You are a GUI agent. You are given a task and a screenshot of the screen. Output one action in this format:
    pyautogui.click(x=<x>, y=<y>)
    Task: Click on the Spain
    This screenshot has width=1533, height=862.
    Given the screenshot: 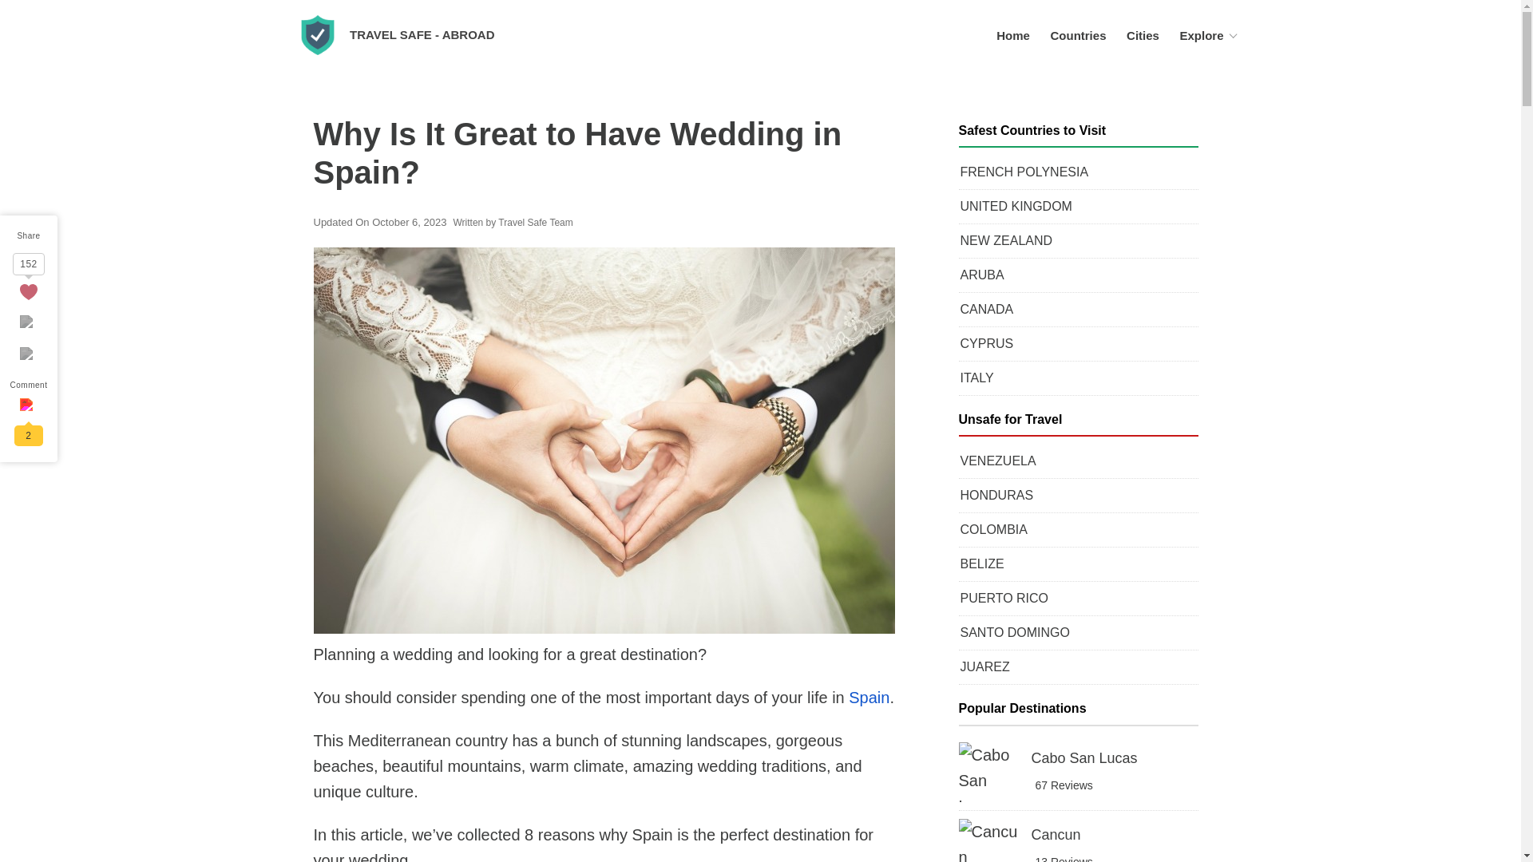 What is the action you would take?
    pyautogui.click(x=869, y=697)
    